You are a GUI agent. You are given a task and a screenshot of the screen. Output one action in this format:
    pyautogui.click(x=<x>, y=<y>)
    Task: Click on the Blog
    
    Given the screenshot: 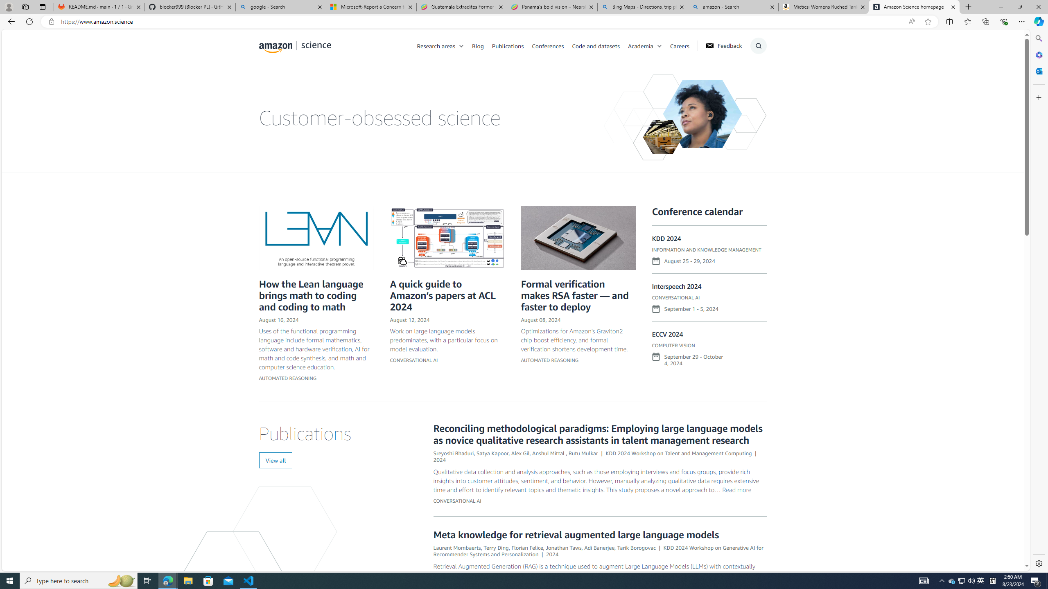 What is the action you would take?
    pyautogui.click(x=478, y=45)
    